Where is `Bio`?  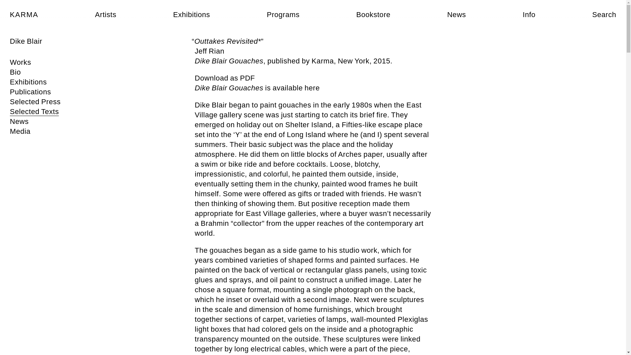 Bio is located at coordinates (15, 72).